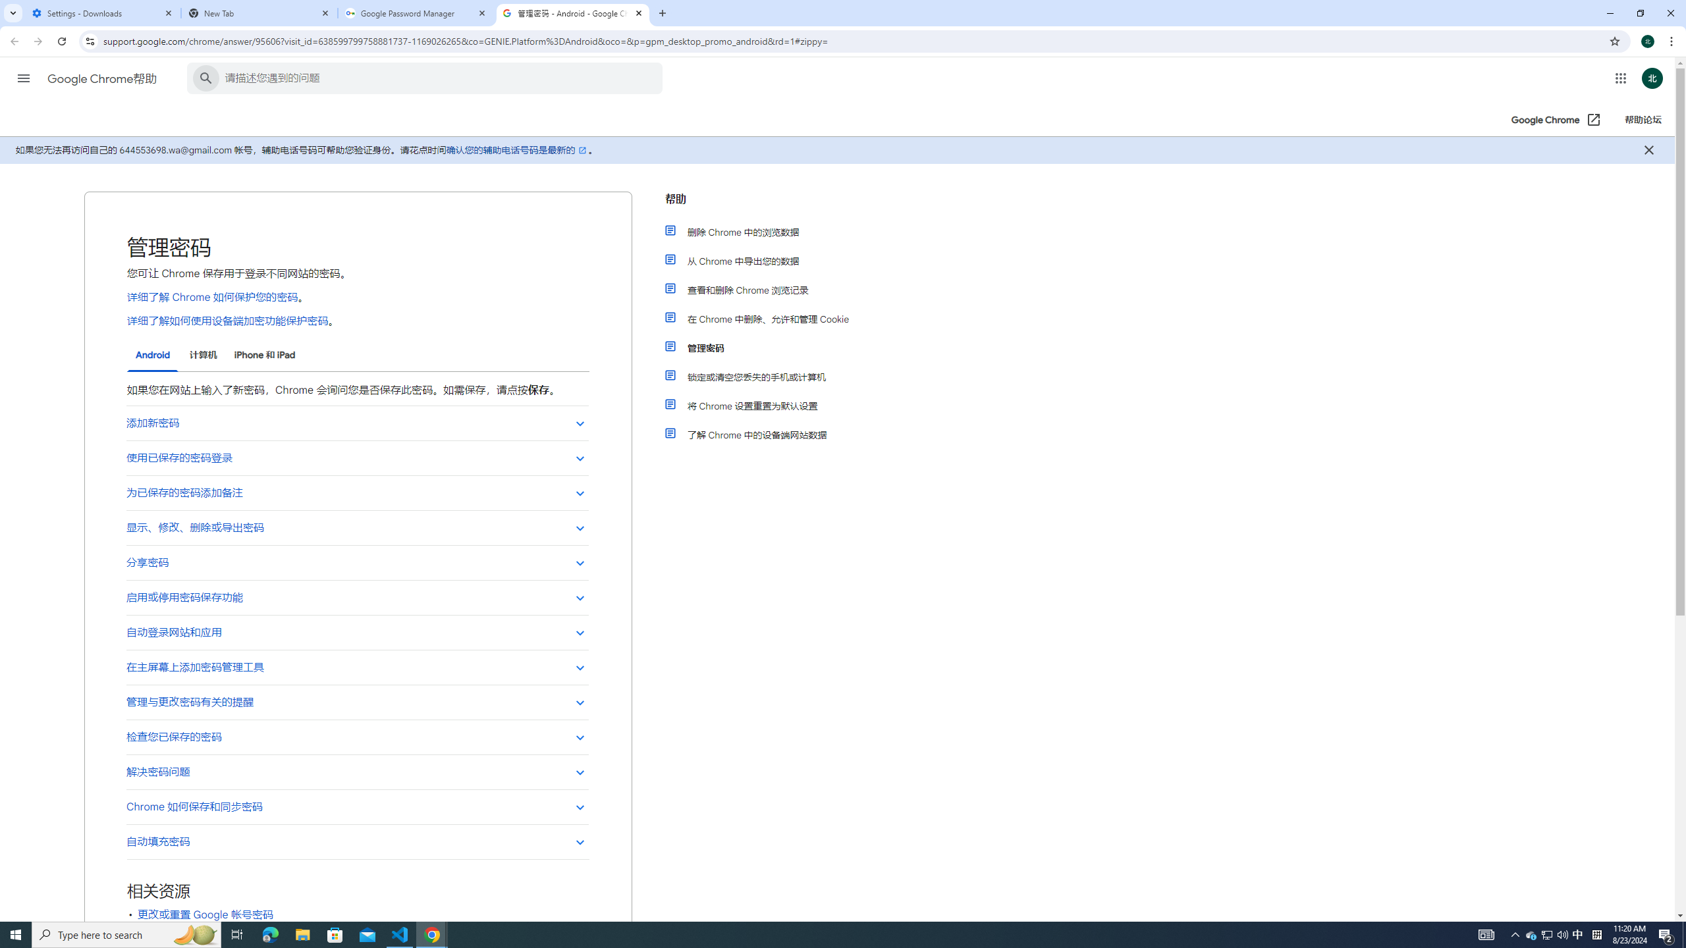 The width and height of the screenshot is (1686, 948). Describe the element at coordinates (153, 355) in the screenshot. I see `Android` at that location.